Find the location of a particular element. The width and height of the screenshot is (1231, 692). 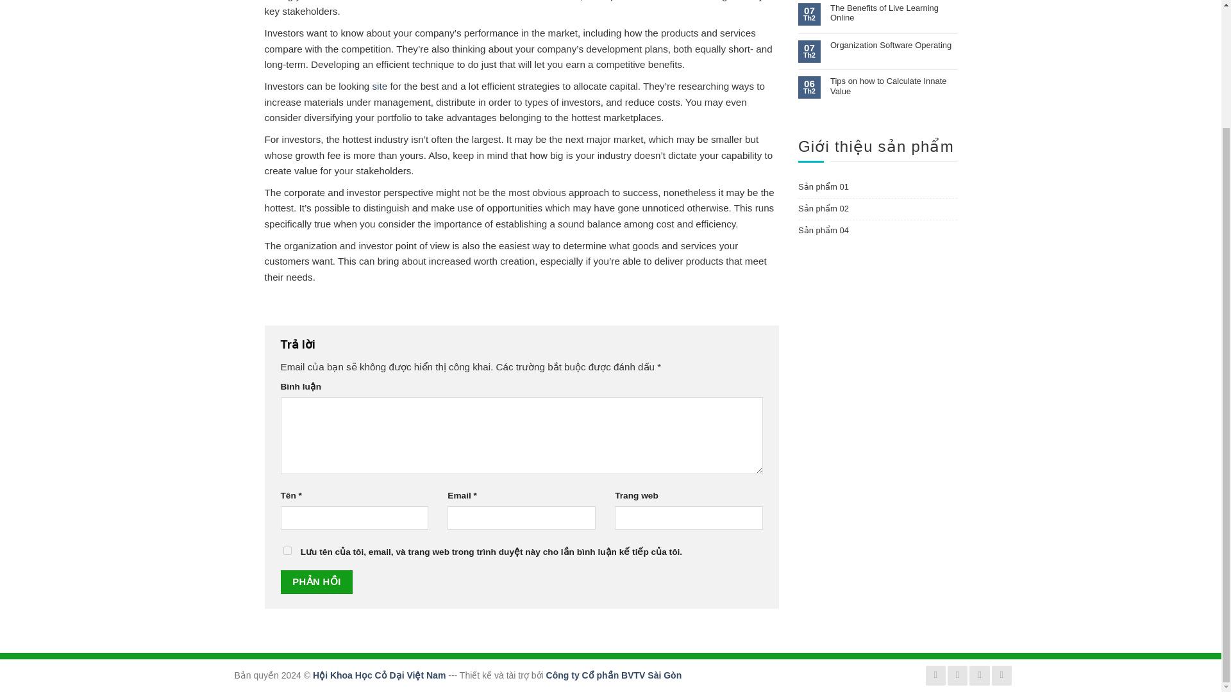

Tips on how to Calculate Innate Value is located at coordinates (894, 86).